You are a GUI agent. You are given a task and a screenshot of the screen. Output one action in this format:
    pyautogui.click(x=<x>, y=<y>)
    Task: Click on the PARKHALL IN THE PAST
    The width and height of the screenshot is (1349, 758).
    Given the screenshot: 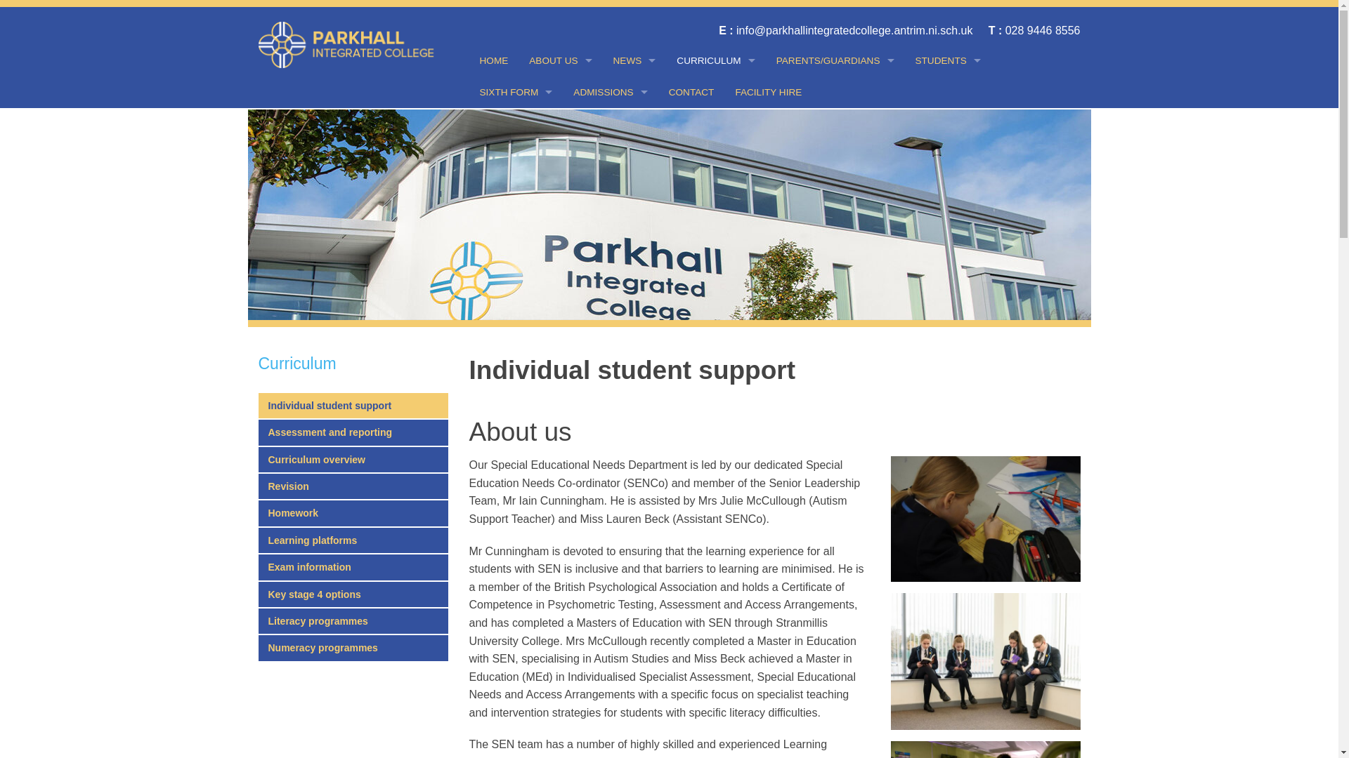 What is the action you would take?
    pyautogui.click(x=559, y=218)
    